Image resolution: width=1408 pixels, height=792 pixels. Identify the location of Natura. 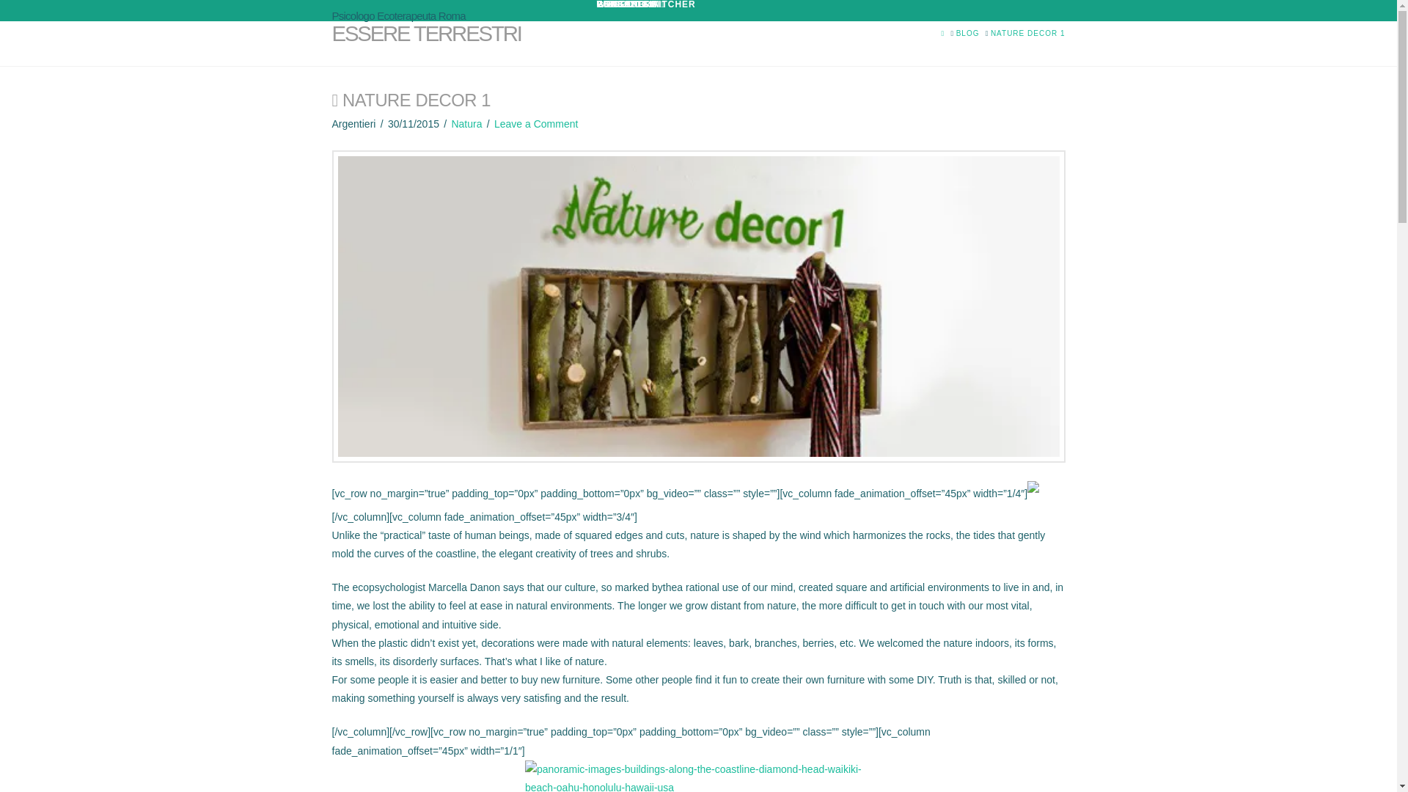
(466, 123).